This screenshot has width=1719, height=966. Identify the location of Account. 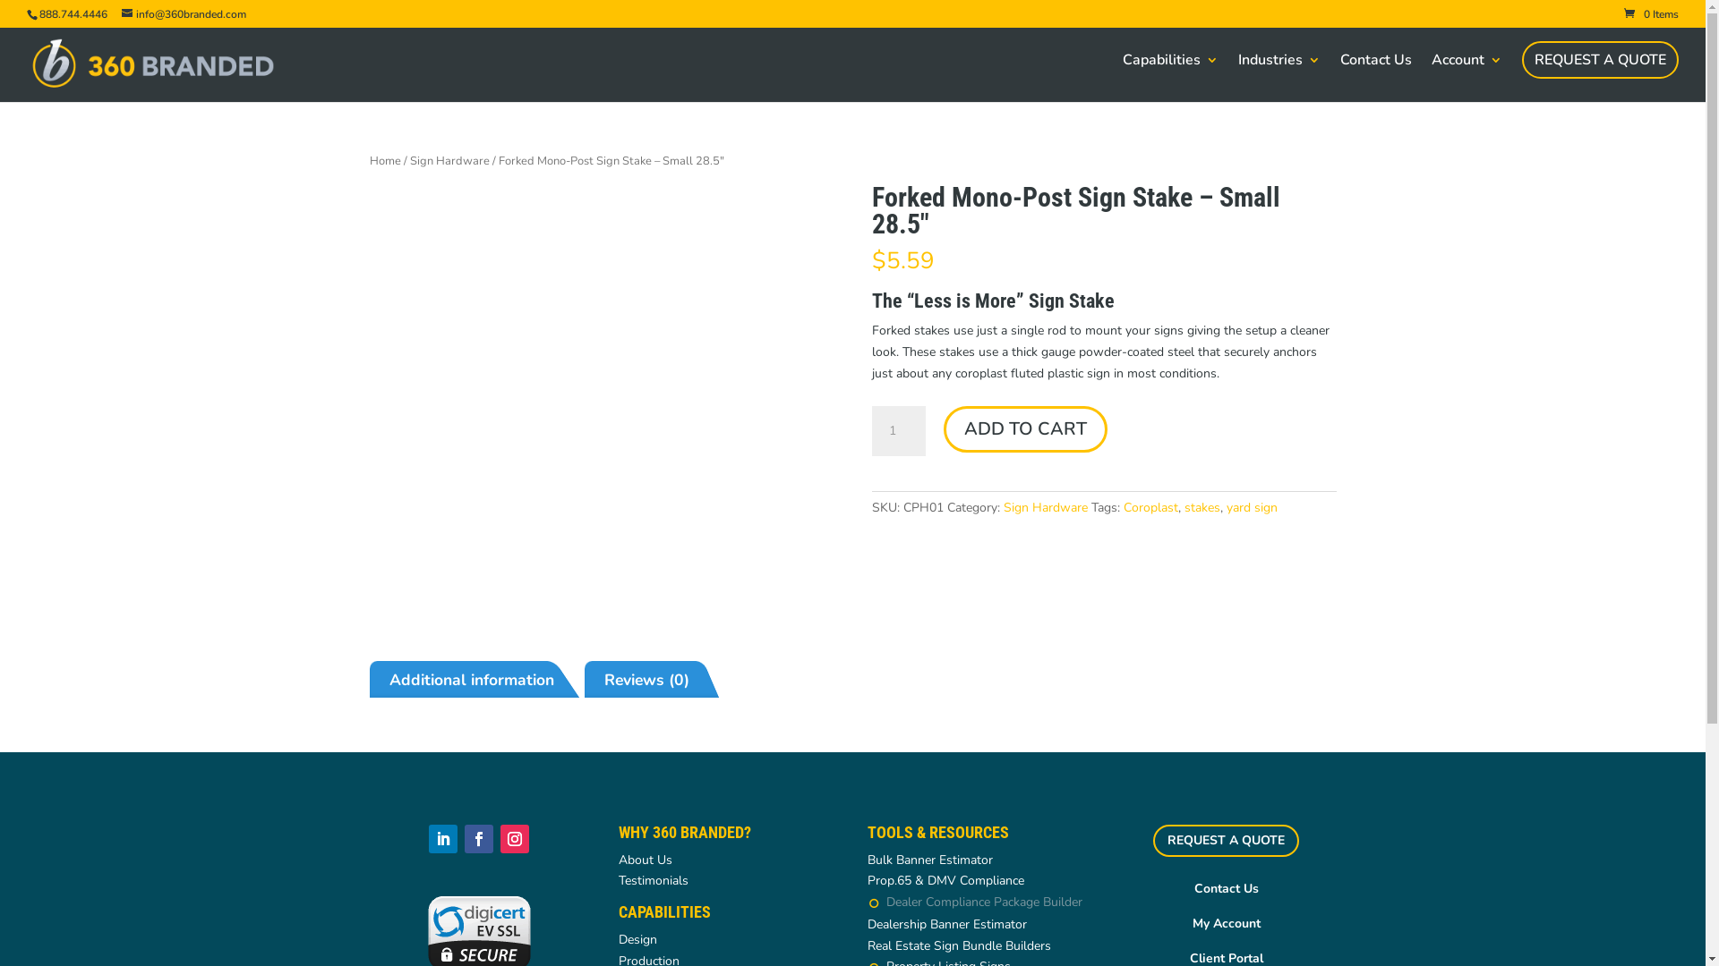
(1467, 78).